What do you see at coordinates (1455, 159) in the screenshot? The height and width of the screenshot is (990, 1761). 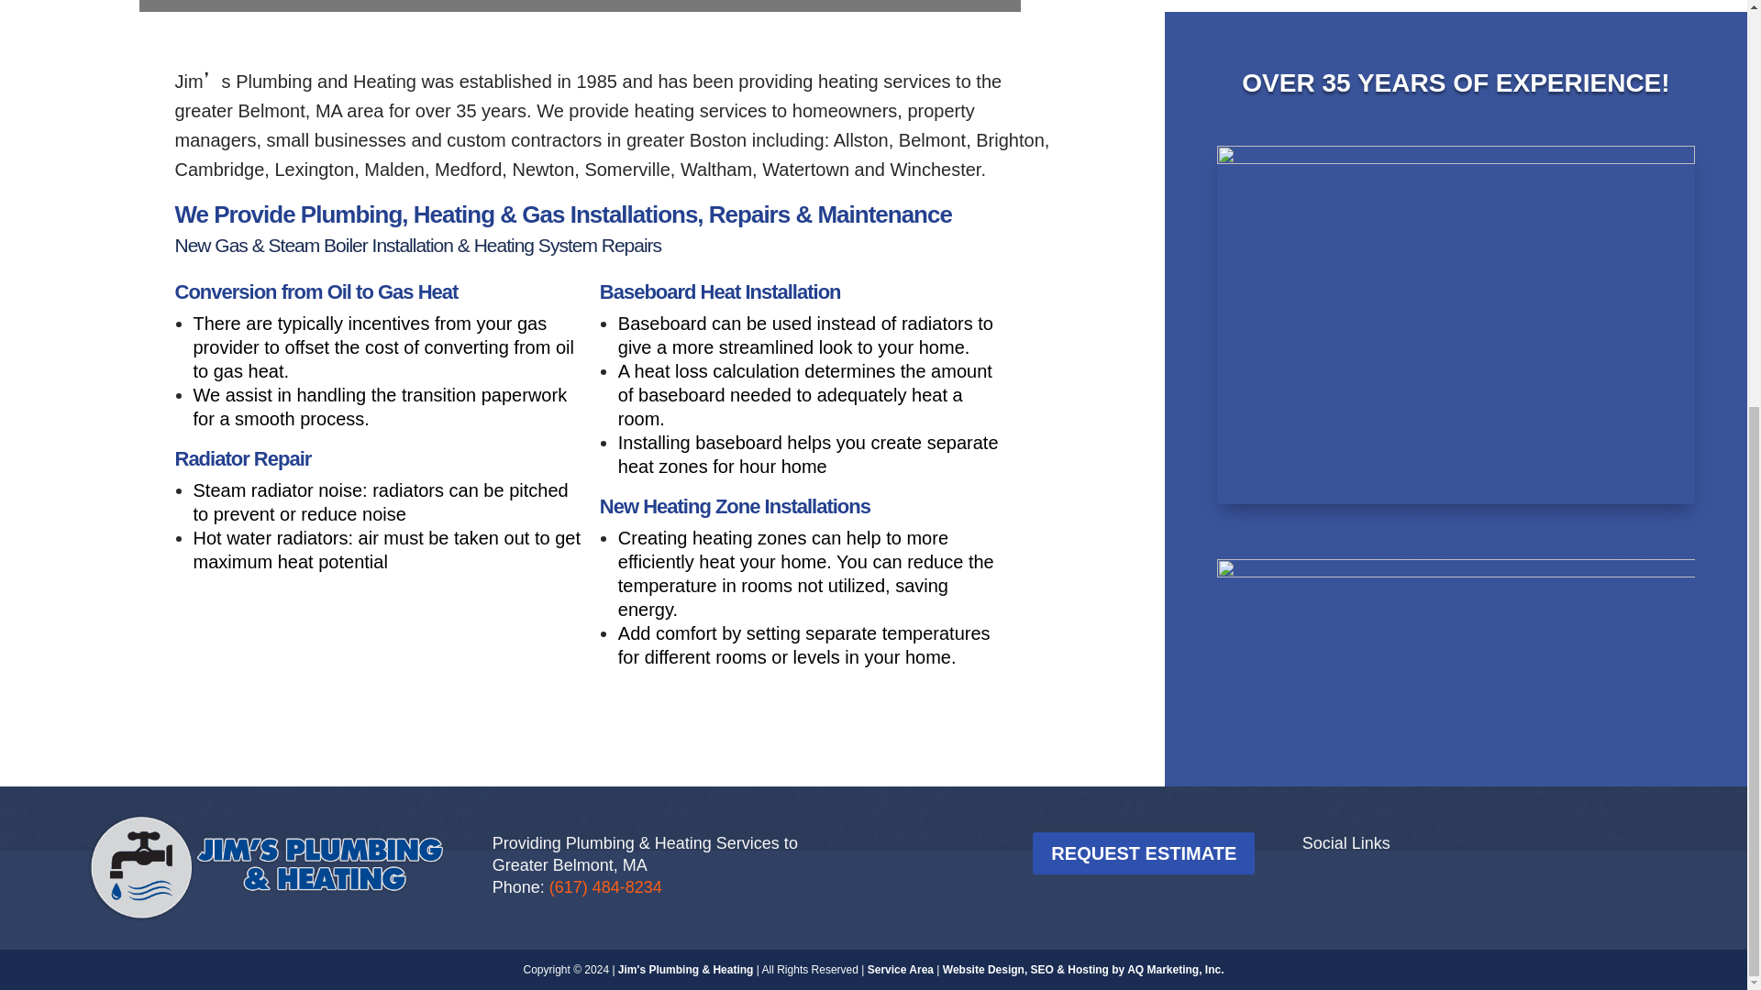 I see `jims-plumbing-heating-services-photo-1` at bounding box center [1455, 159].